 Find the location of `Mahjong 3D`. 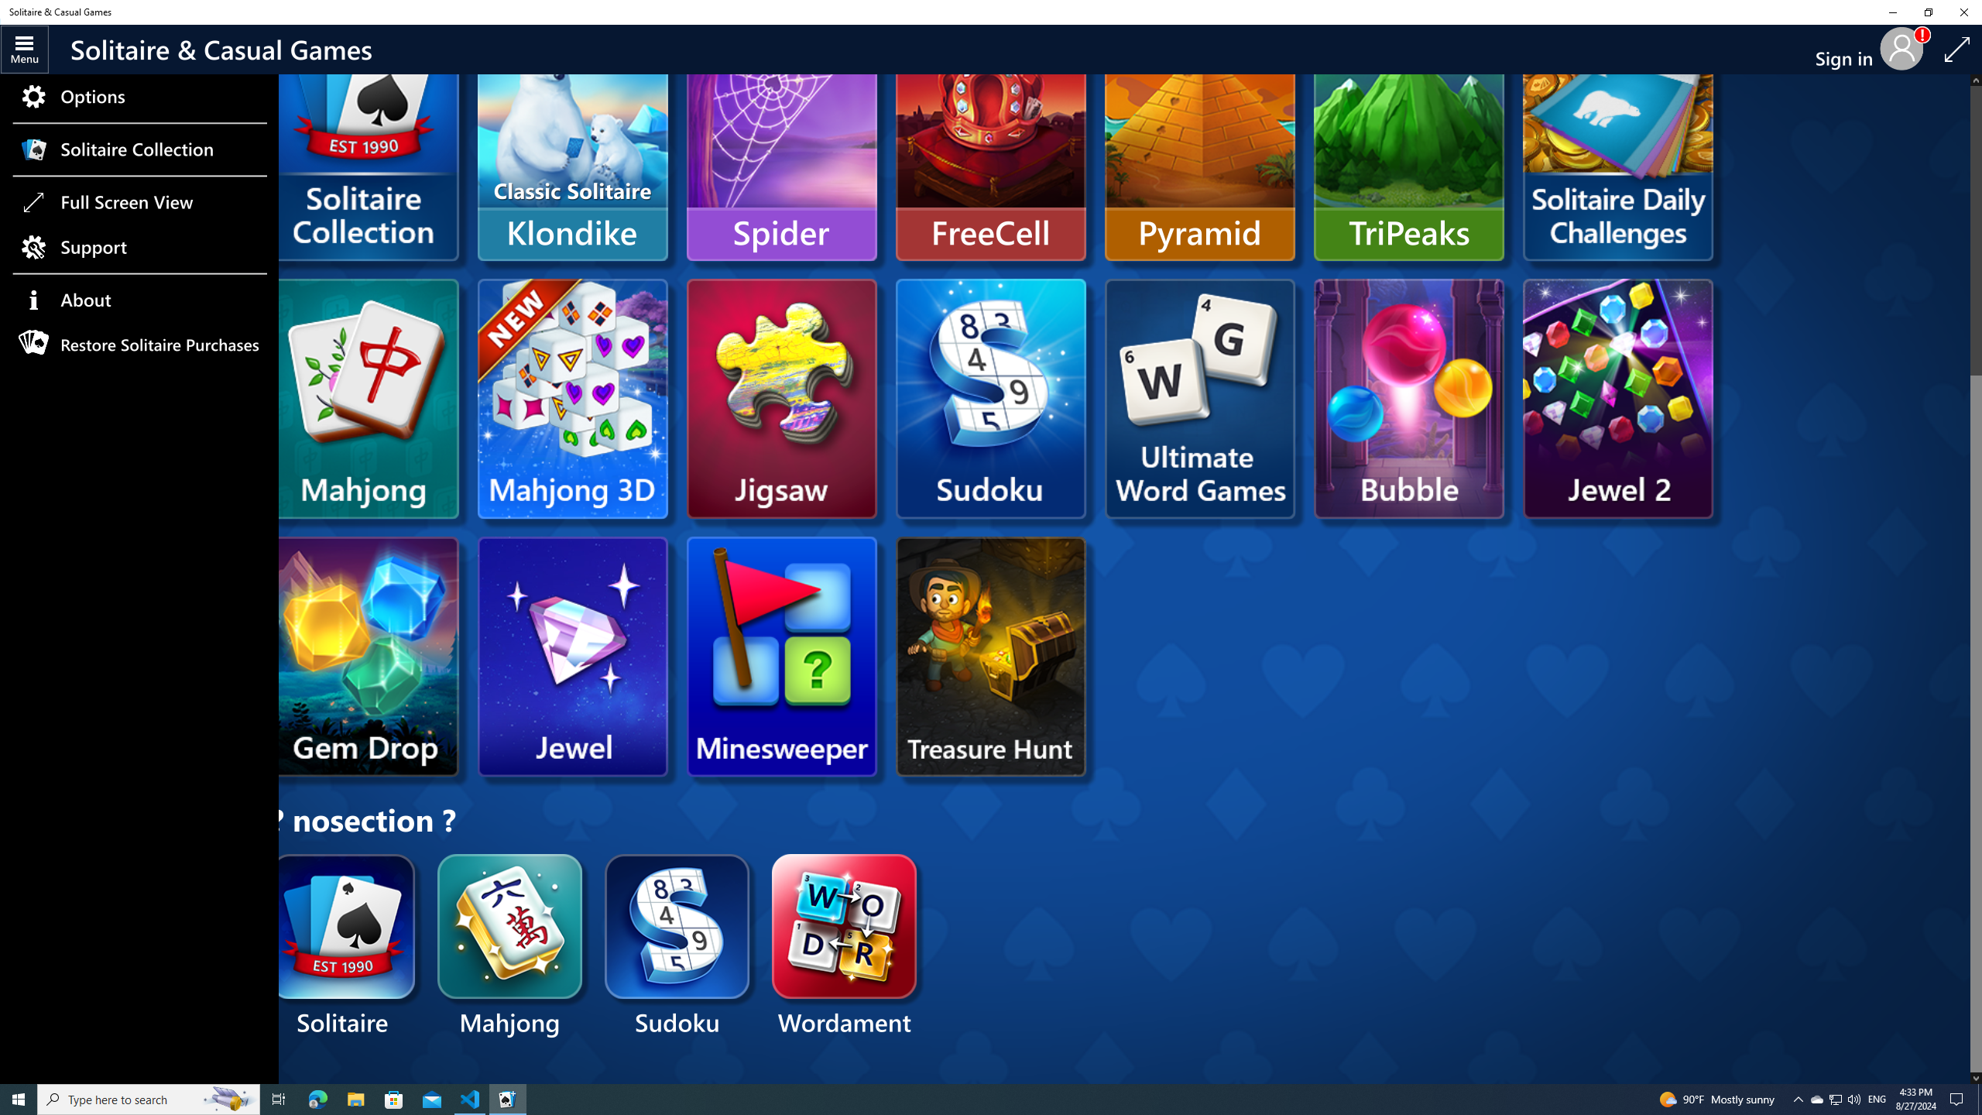

Mahjong 3D is located at coordinates (572, 398).